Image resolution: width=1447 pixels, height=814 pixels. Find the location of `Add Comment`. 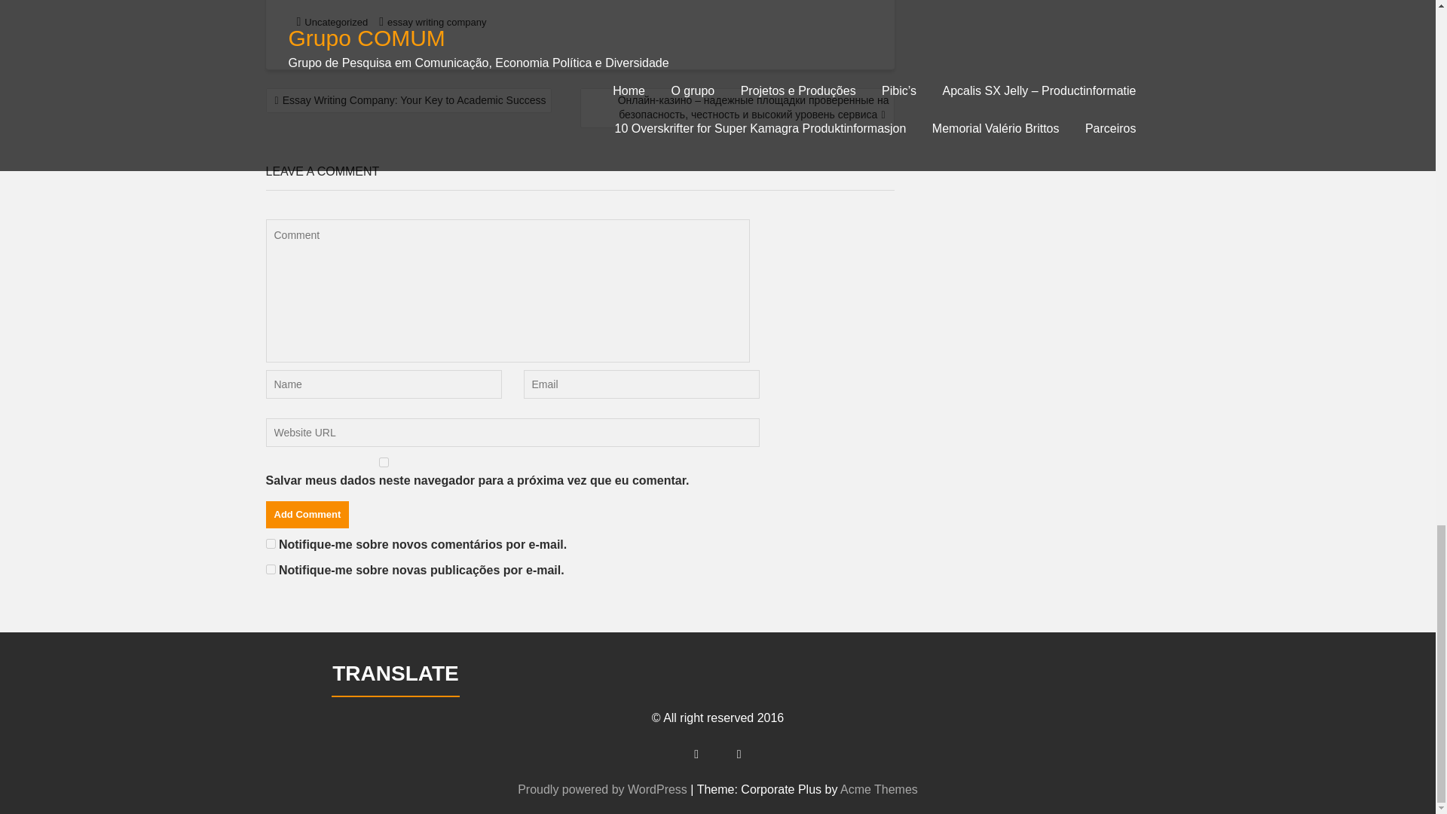

Add Comment is located at coordinates (306, 514).